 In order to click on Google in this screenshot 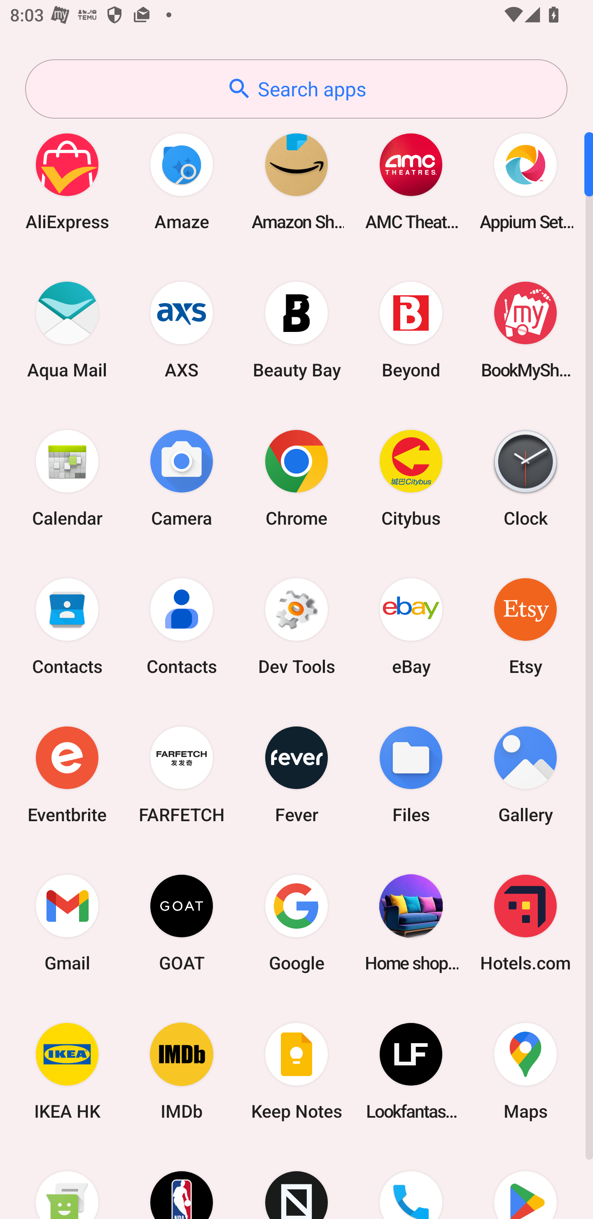, I will do `click(296, 922)`.